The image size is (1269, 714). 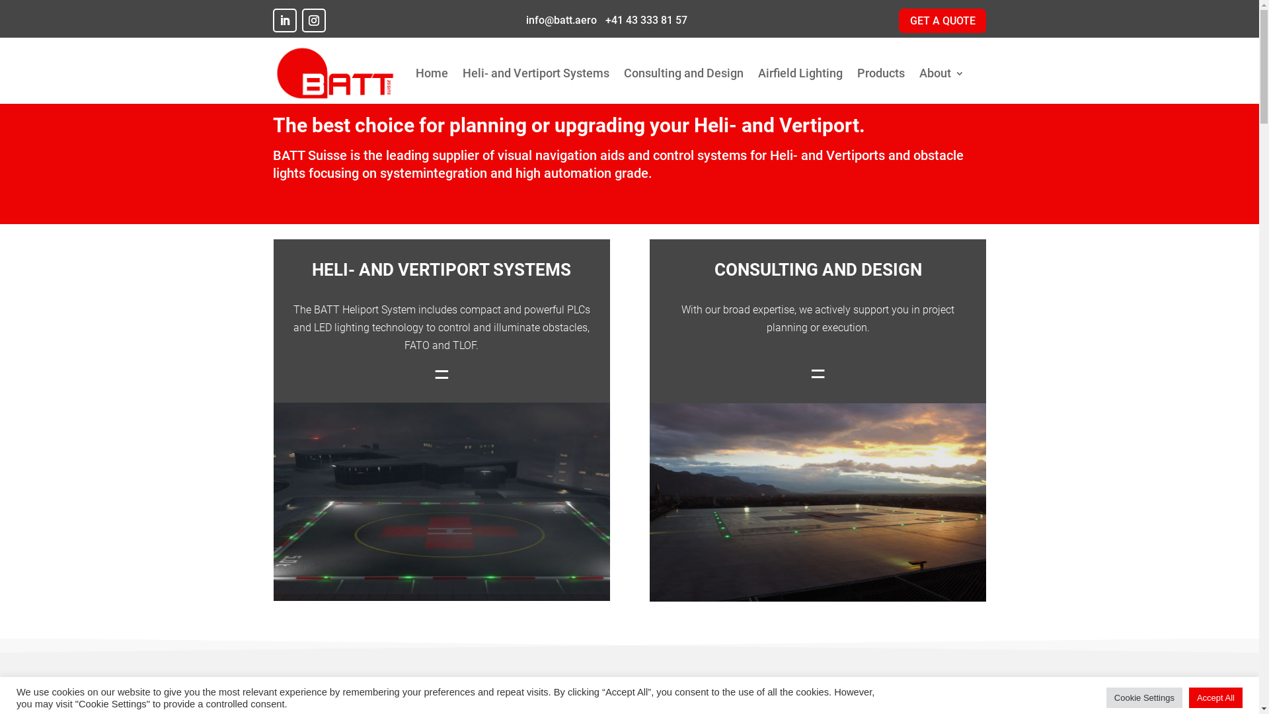 I want to click on Accept All, so click(x=1216, y=692).